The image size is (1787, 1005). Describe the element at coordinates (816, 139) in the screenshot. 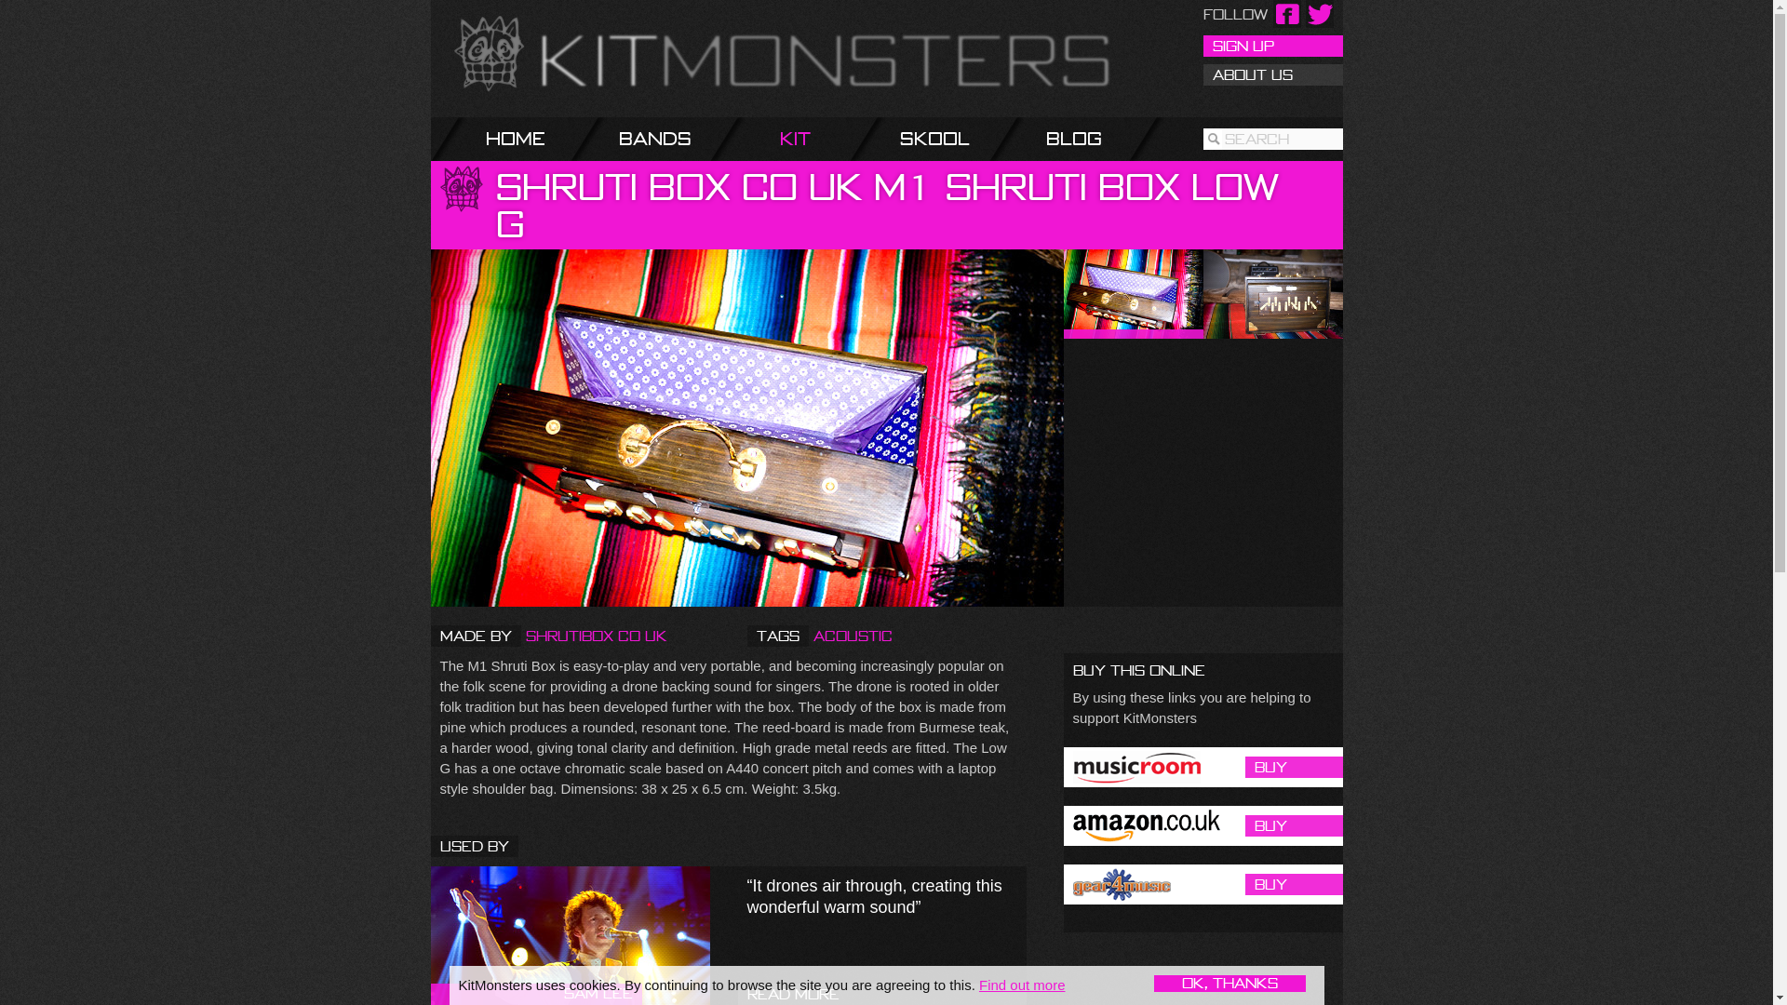

I see `Kit` at that location.